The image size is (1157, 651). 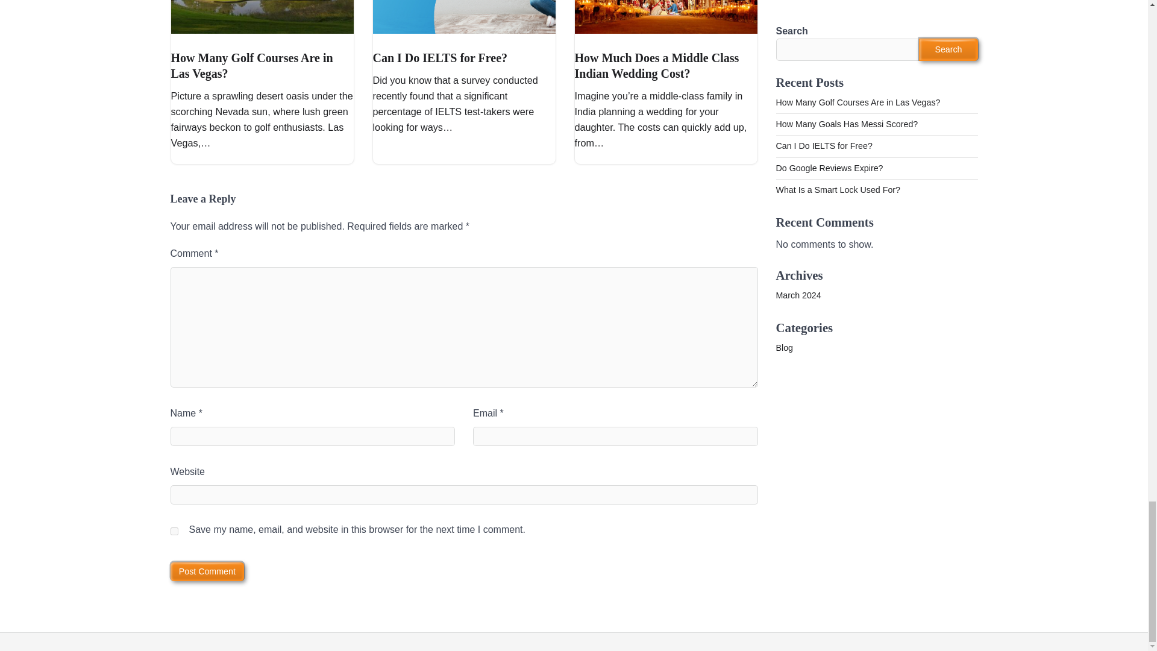 What do you see at coordinates (207, 571) in the screenshot?
I see `Post Comment` at bounding box center [207, 571].